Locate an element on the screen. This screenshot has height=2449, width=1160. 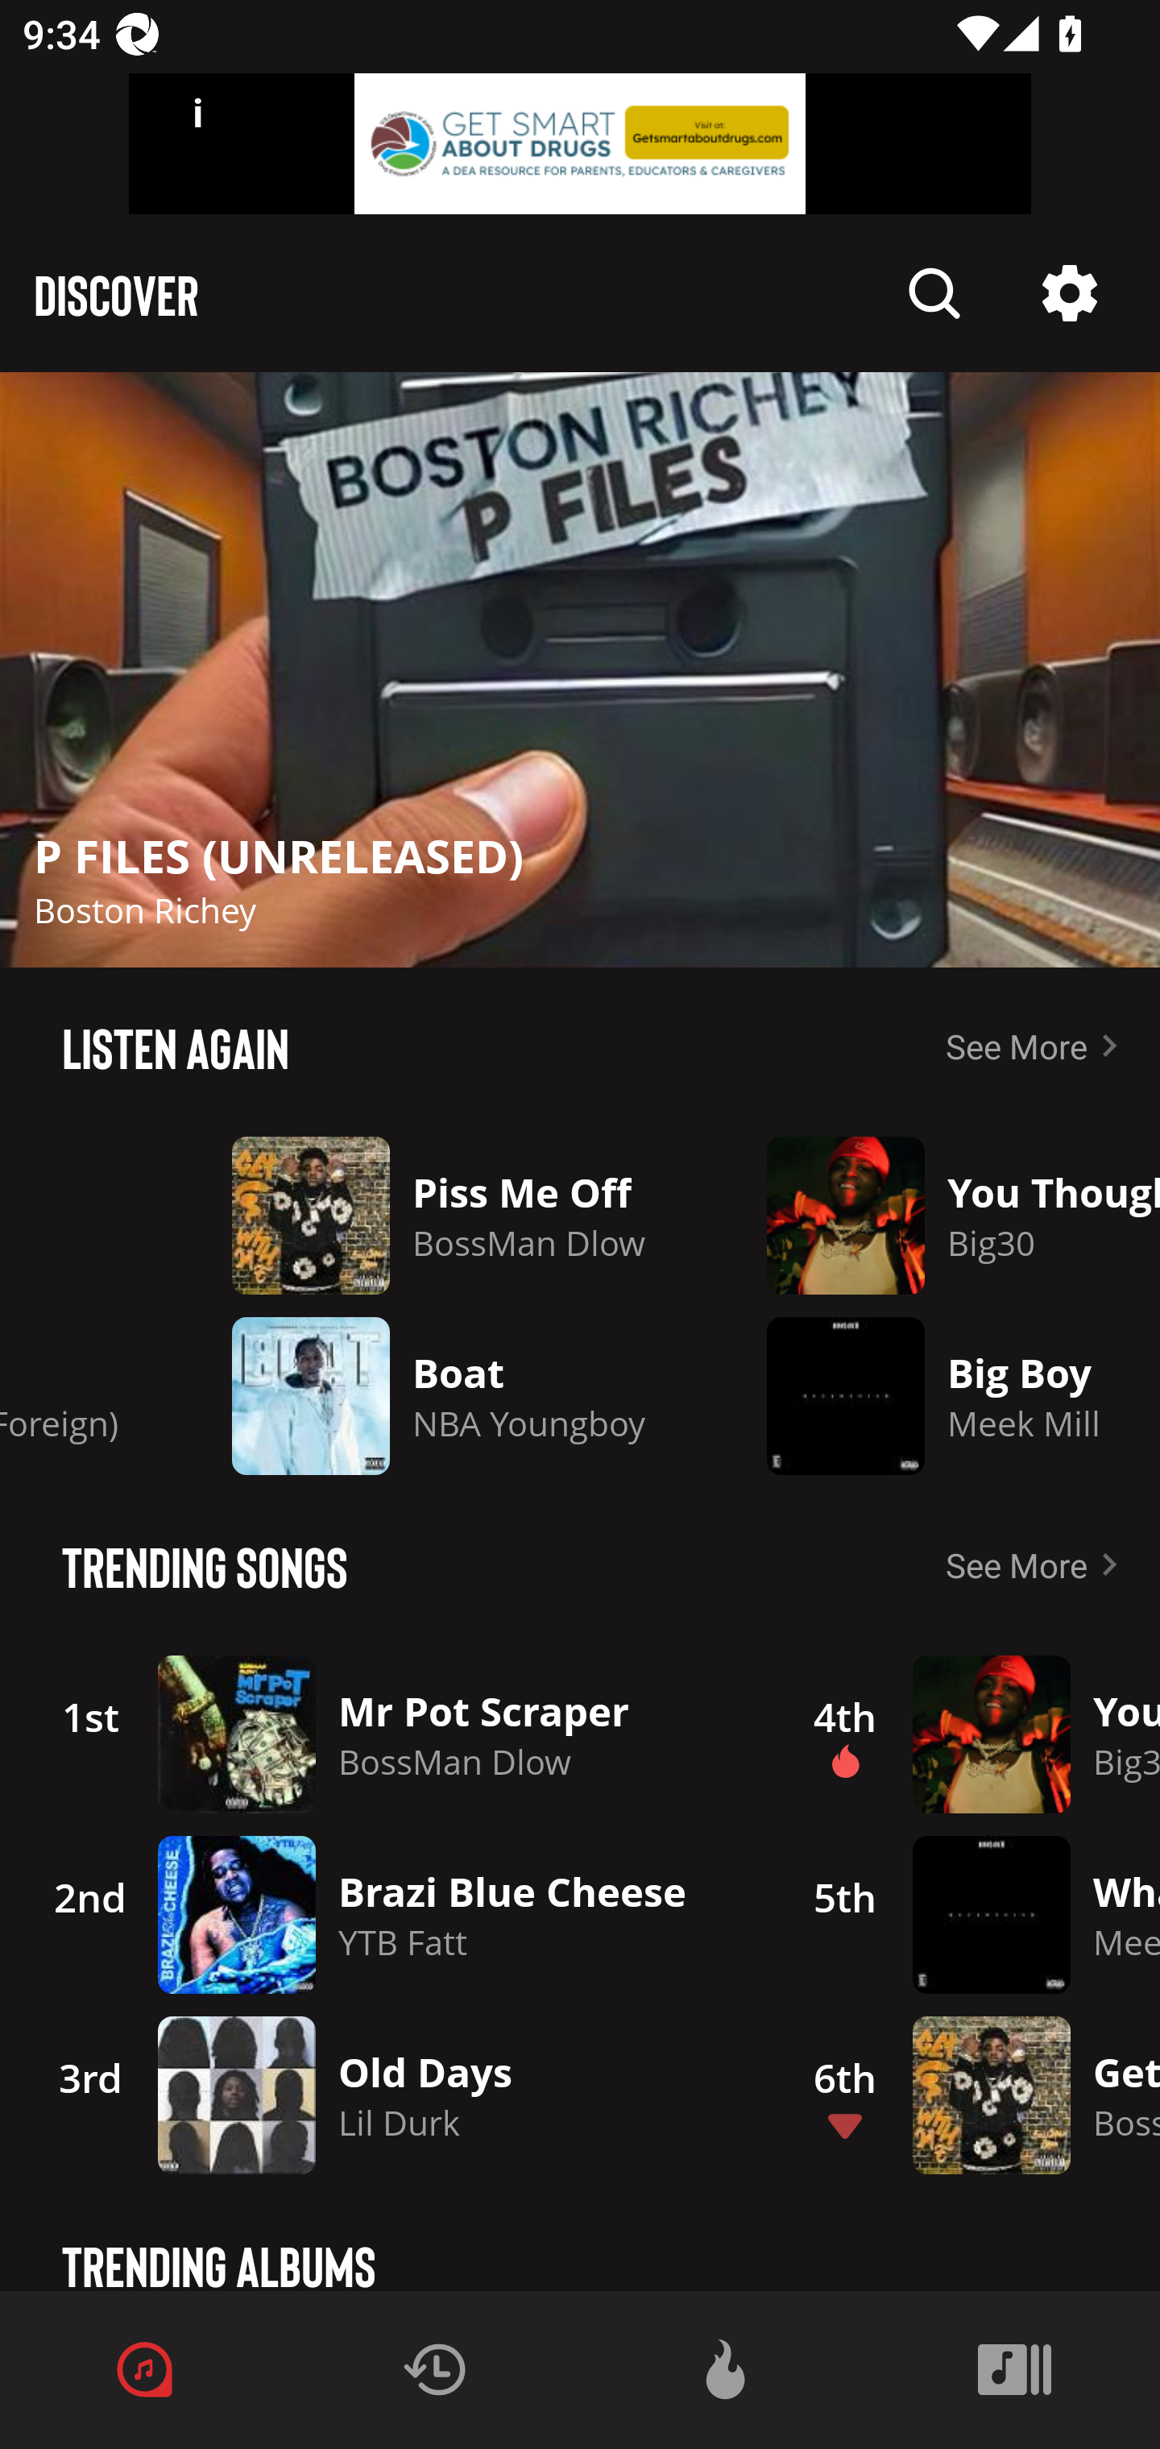
Description You Thought Big30 is located at coordinates (941, 1216).